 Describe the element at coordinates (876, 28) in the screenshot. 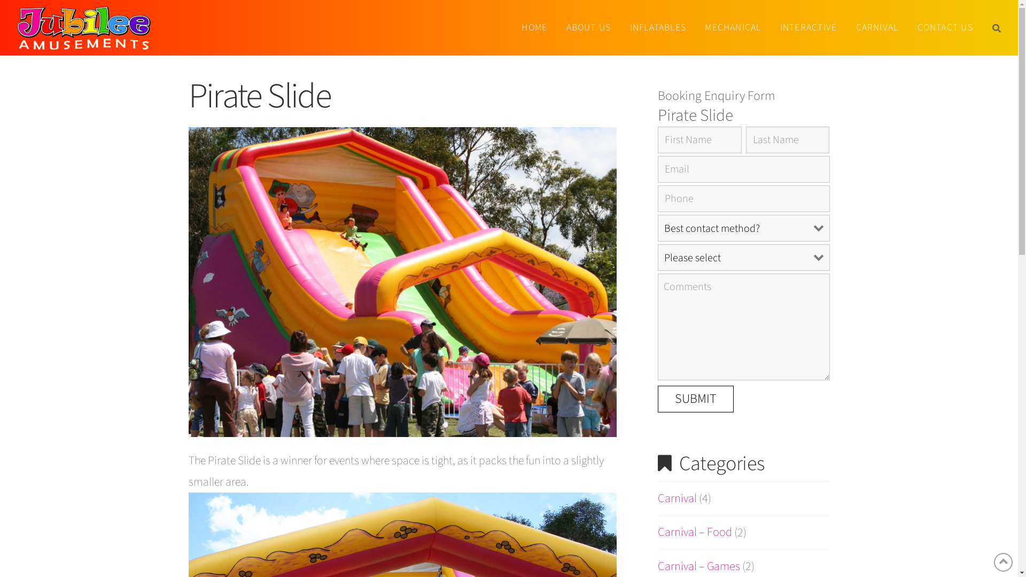

I see `CARNIVAL` at that location.